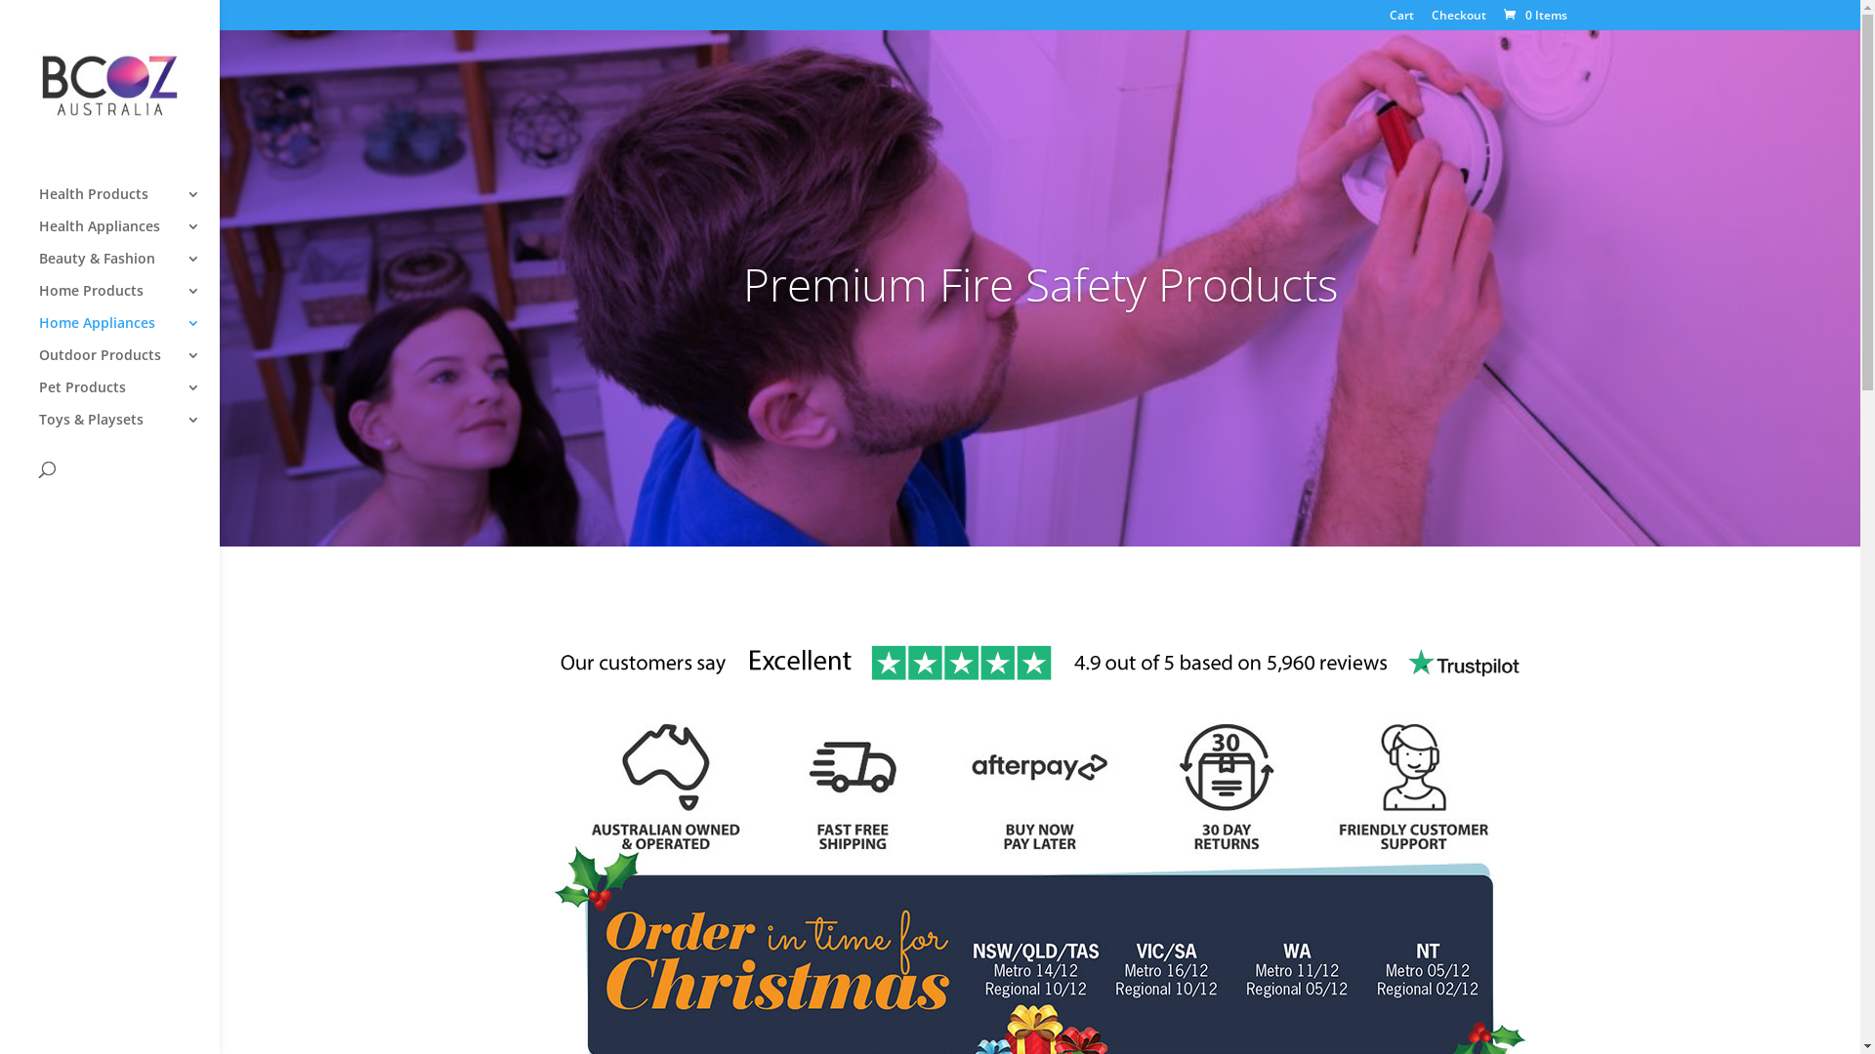 The width and height of the screenshot is (1875, 1054). I want to click on Beauty & Fashion, so click(129, 267).